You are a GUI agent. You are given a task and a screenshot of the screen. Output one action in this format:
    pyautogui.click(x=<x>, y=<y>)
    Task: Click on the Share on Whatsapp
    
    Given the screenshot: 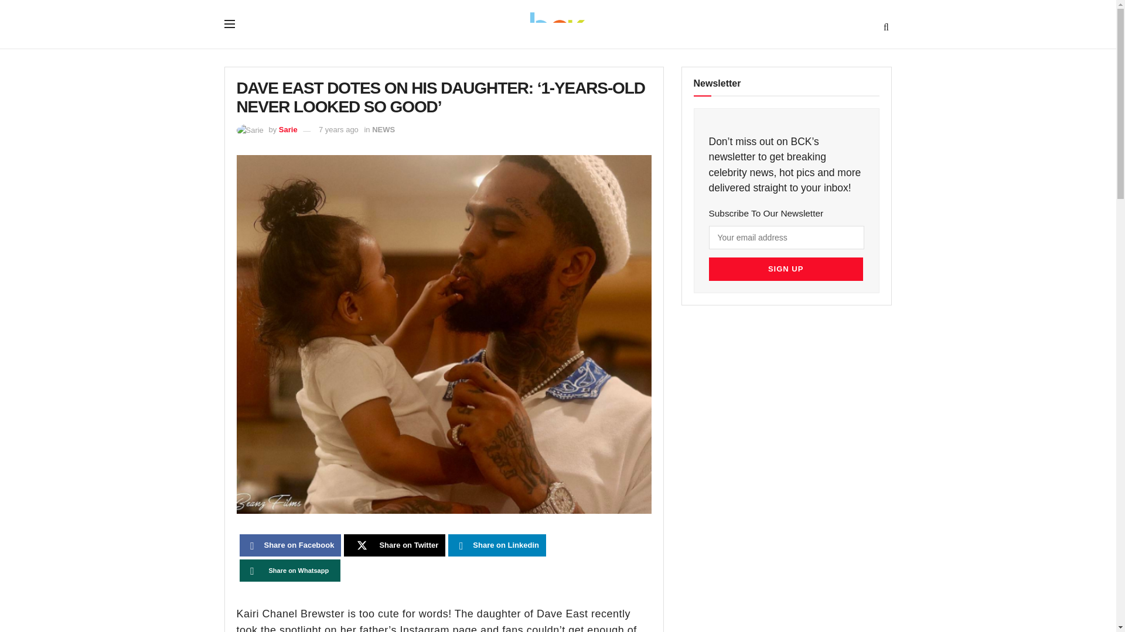 What is the action you would take?
    pyautogui.click(x=289, y=570)
    